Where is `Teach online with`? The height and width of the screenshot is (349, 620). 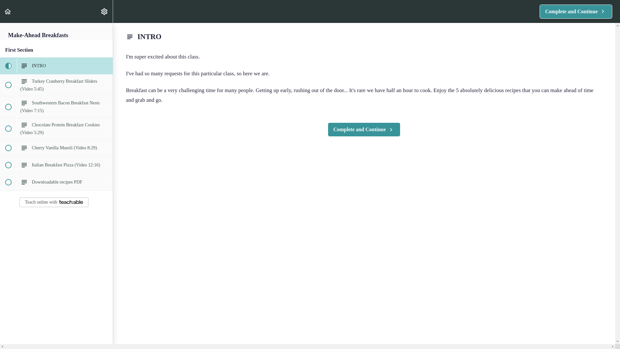
Teach online with is located at coordinates (364, 130).